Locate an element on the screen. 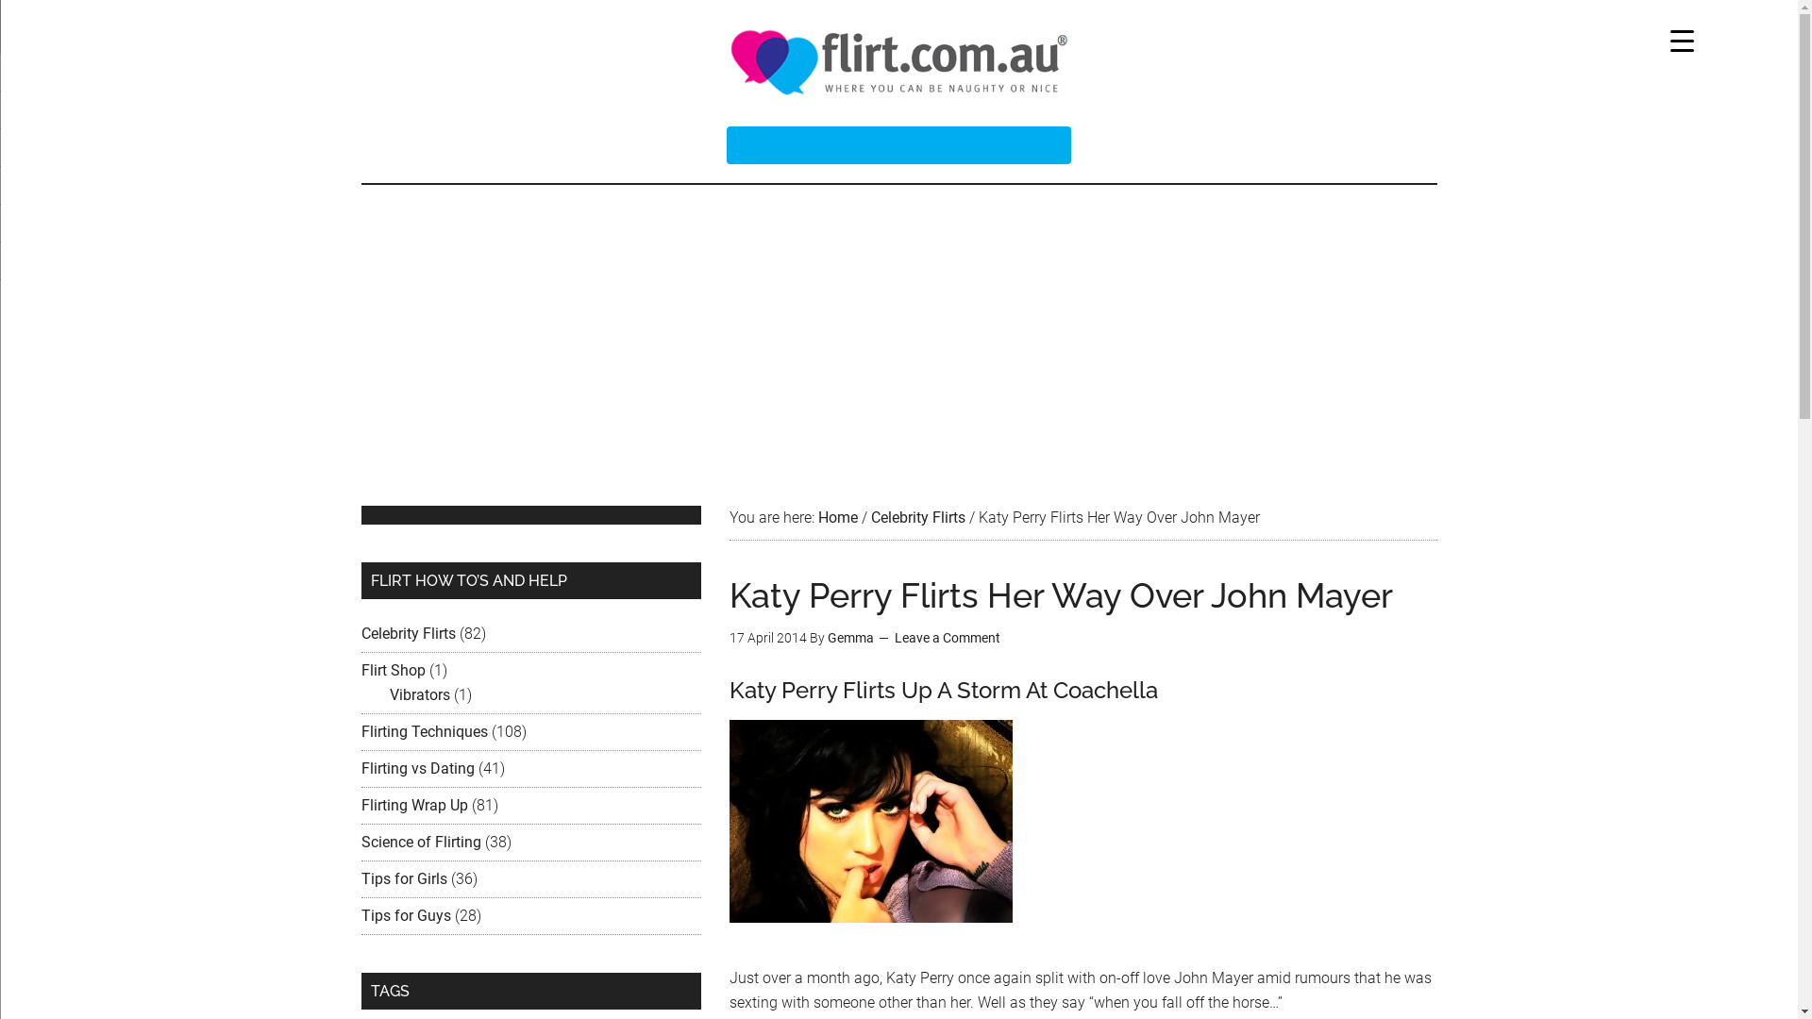  Flirt.com.au Dating Australia is located at coordinates (898, 61).